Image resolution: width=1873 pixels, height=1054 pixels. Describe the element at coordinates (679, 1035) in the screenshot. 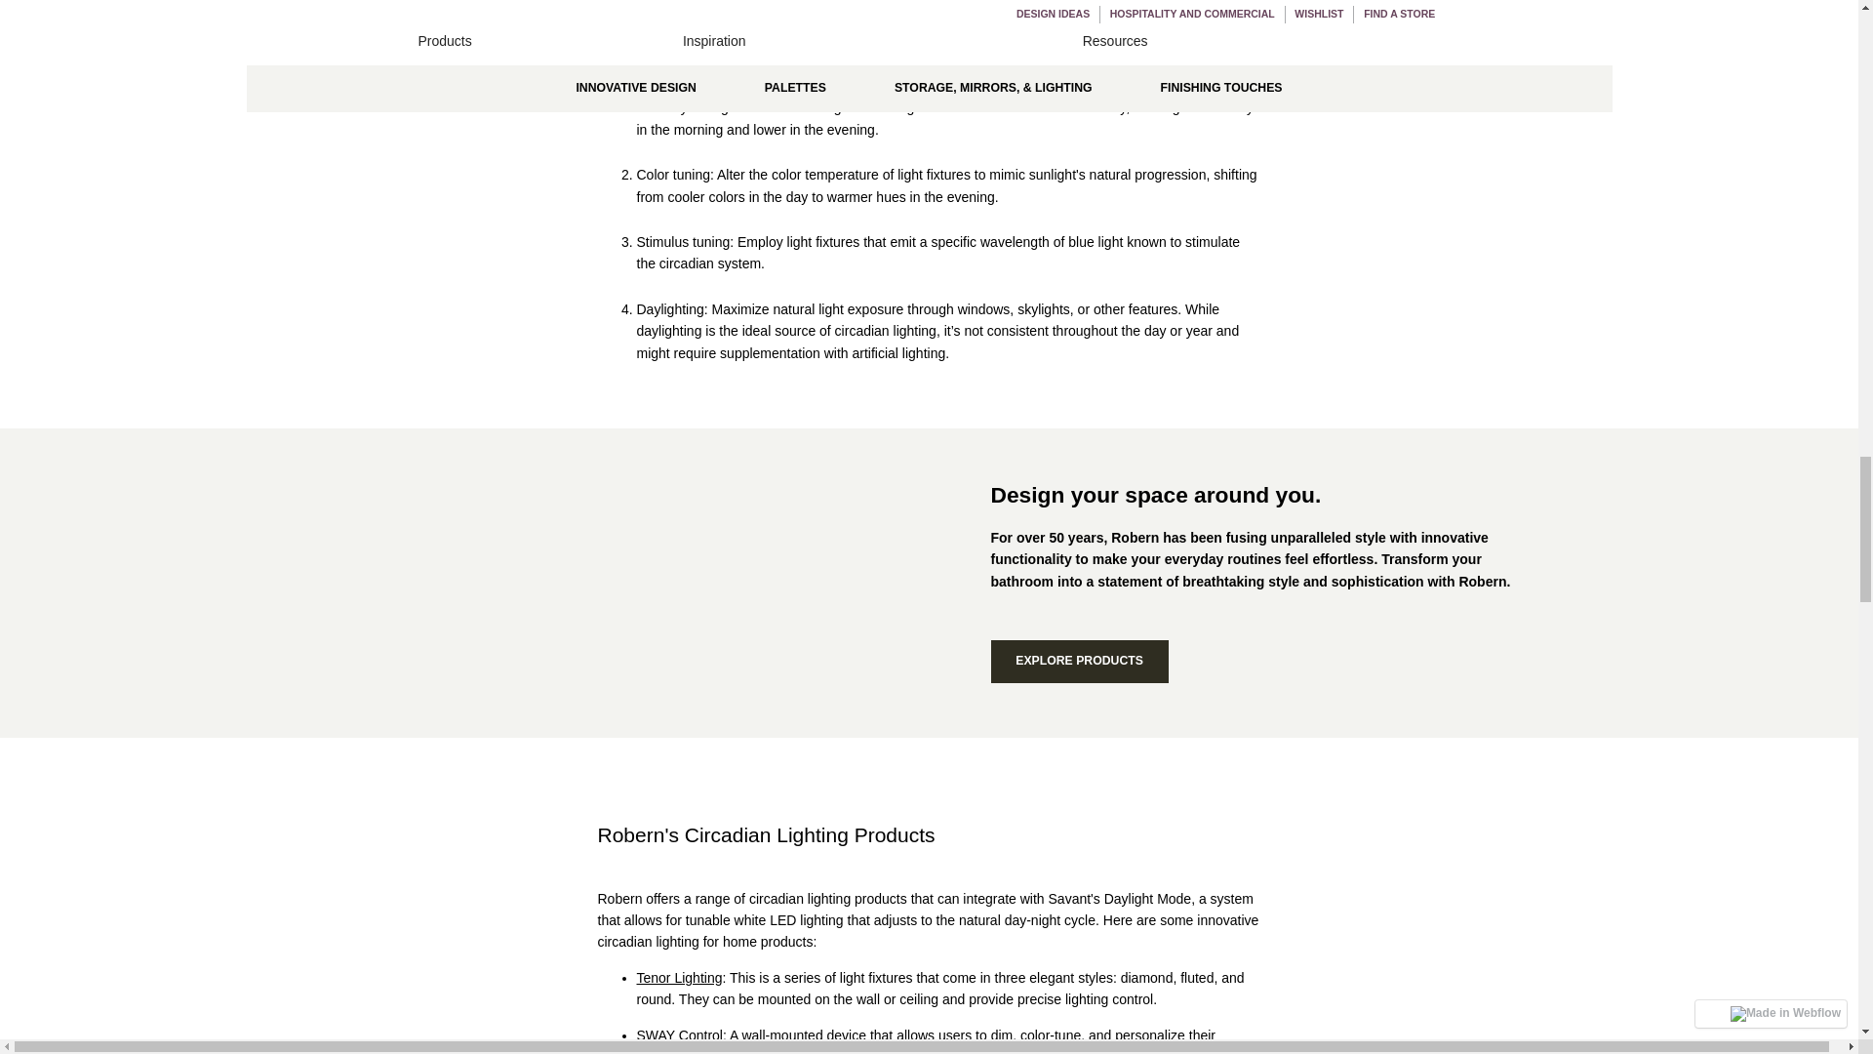

I see `SWAY Control` at that location.